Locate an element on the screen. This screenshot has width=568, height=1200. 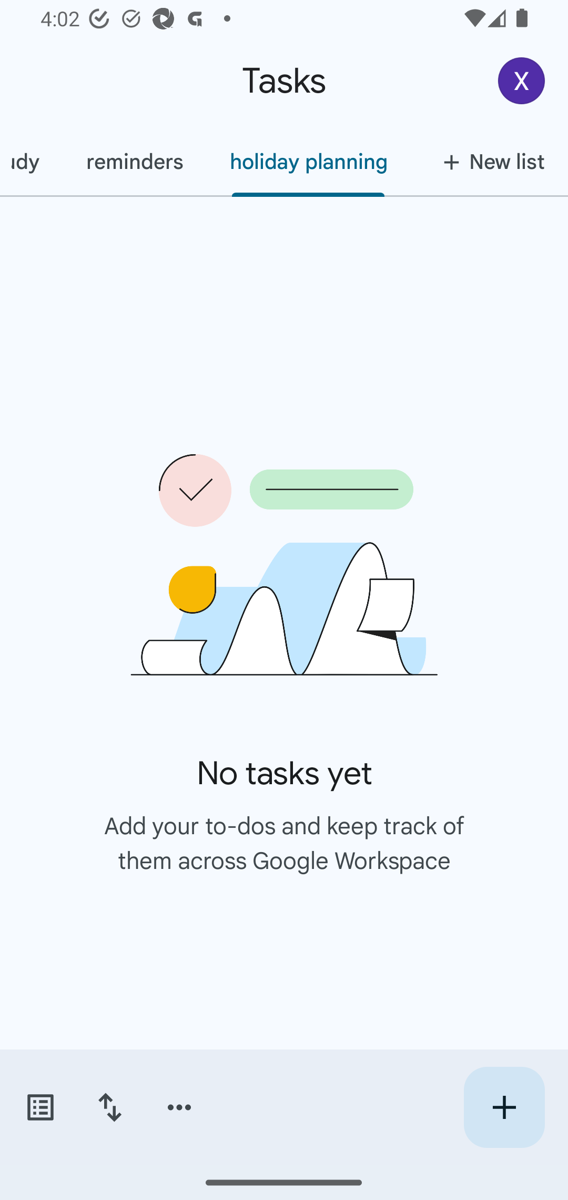
More options is located at coordinates (179, 1107).